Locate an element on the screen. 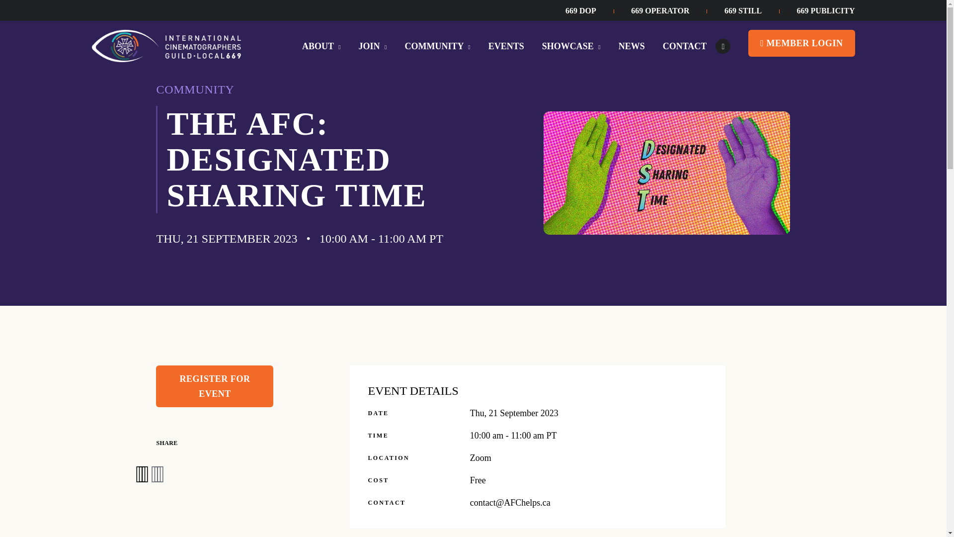 This screenshot has height=537, width=954. ABOUT is located at coordinates (321, 37).